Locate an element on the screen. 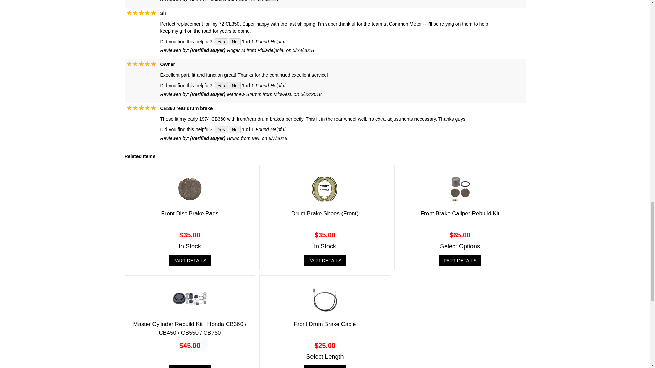 The width and height of the screenshot is (655, 368). Part Details is located at coordinates (190, 260).